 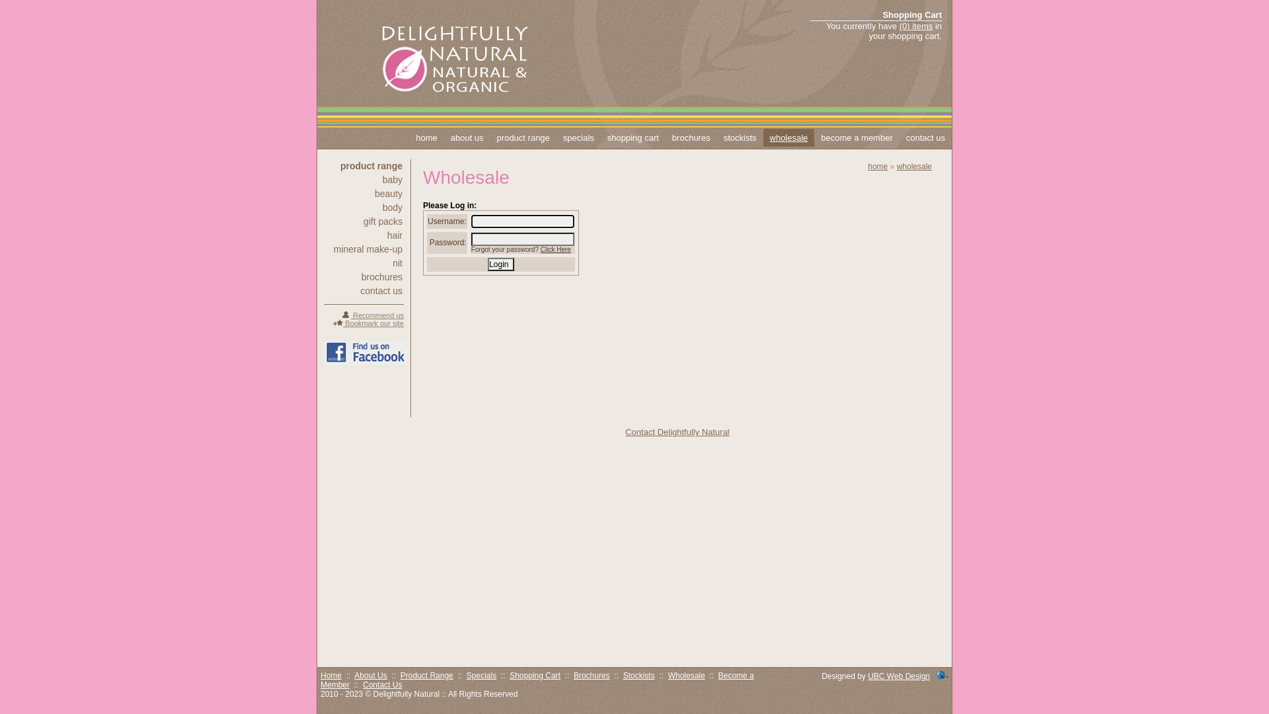 What do you see at coordinates (878, 167) in the screenshot?
I see `home` at bounding box center [878, 167].